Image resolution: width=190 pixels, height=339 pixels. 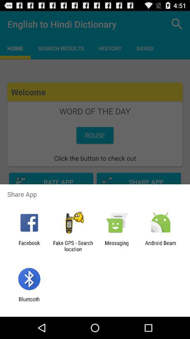 What do you see at coordinates (73, 246) in the screenshot?
I see `choose the icon next to the facebook app` at bounding box center [73, 246].